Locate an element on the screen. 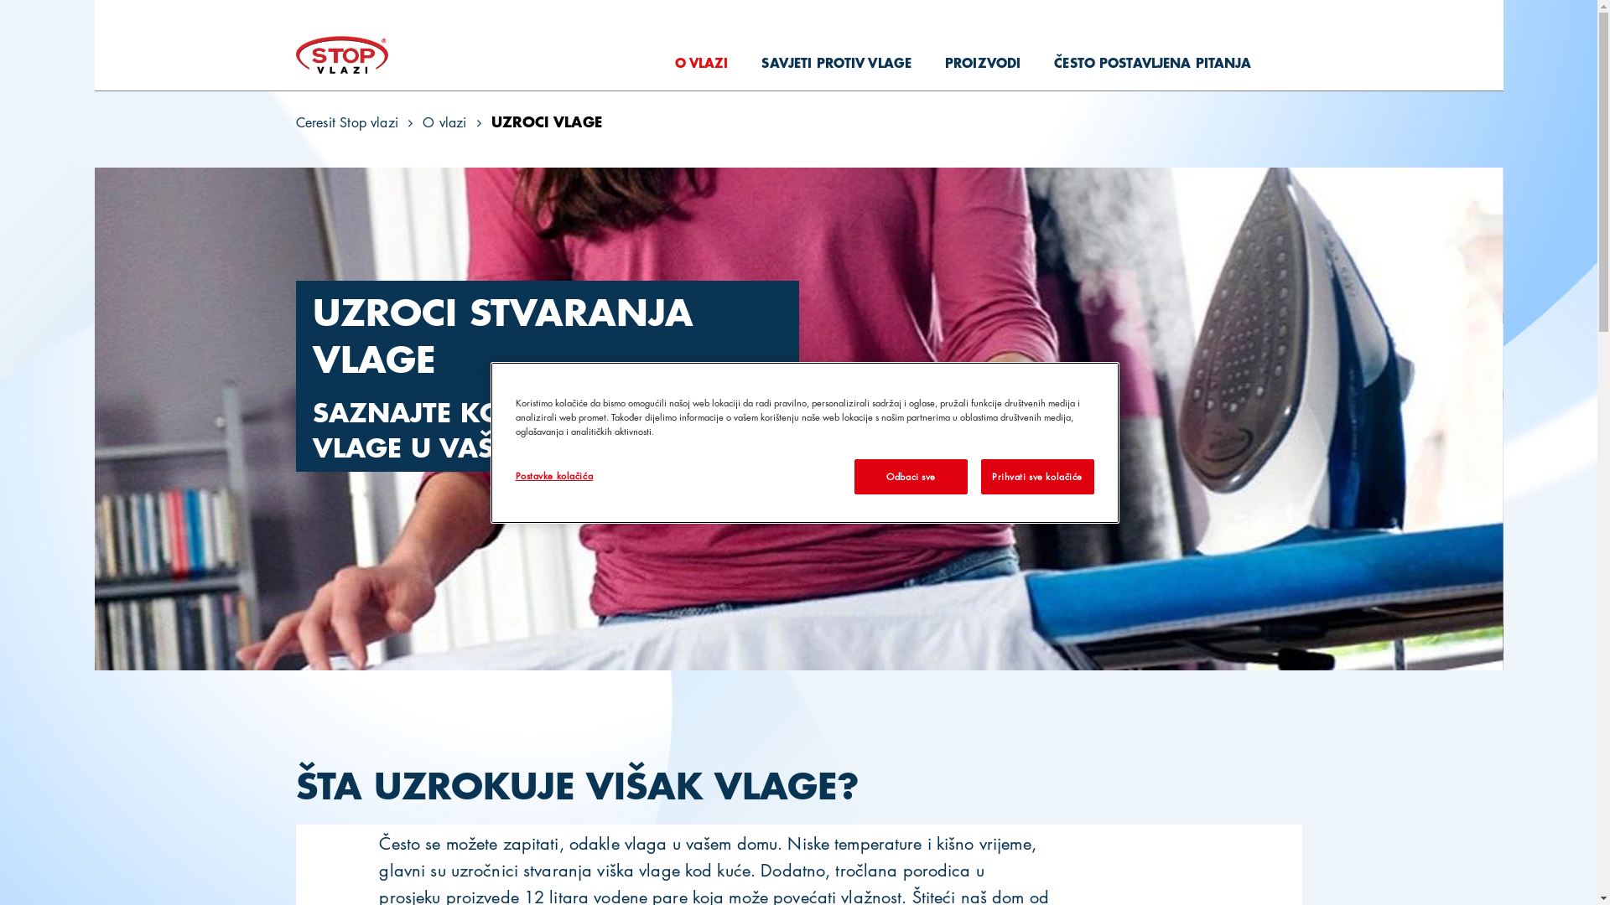 The width and height of the screenshot is (1610, 905). PROIZVODI is located at coordinates (983, 62).